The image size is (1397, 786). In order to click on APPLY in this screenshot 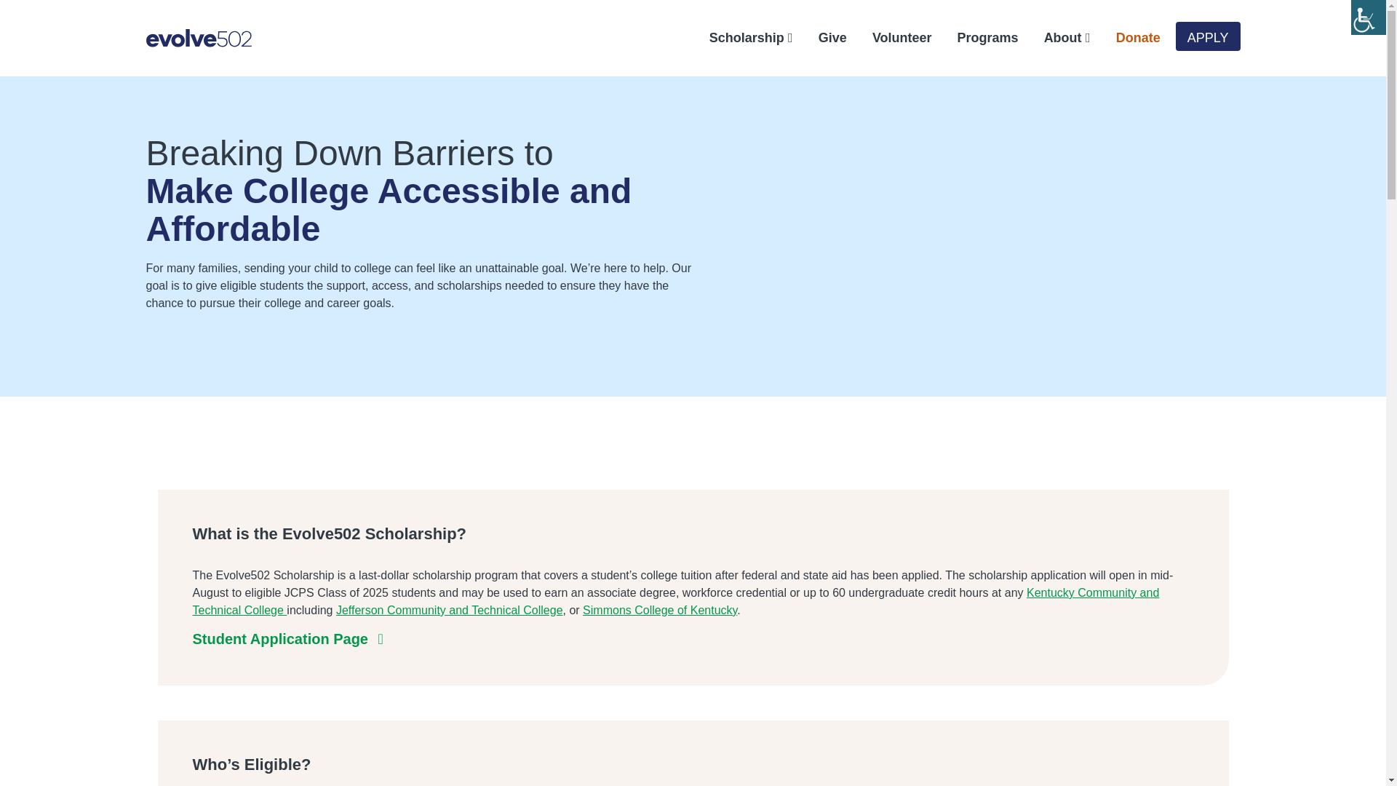, I will do `click(1208, 36)`.